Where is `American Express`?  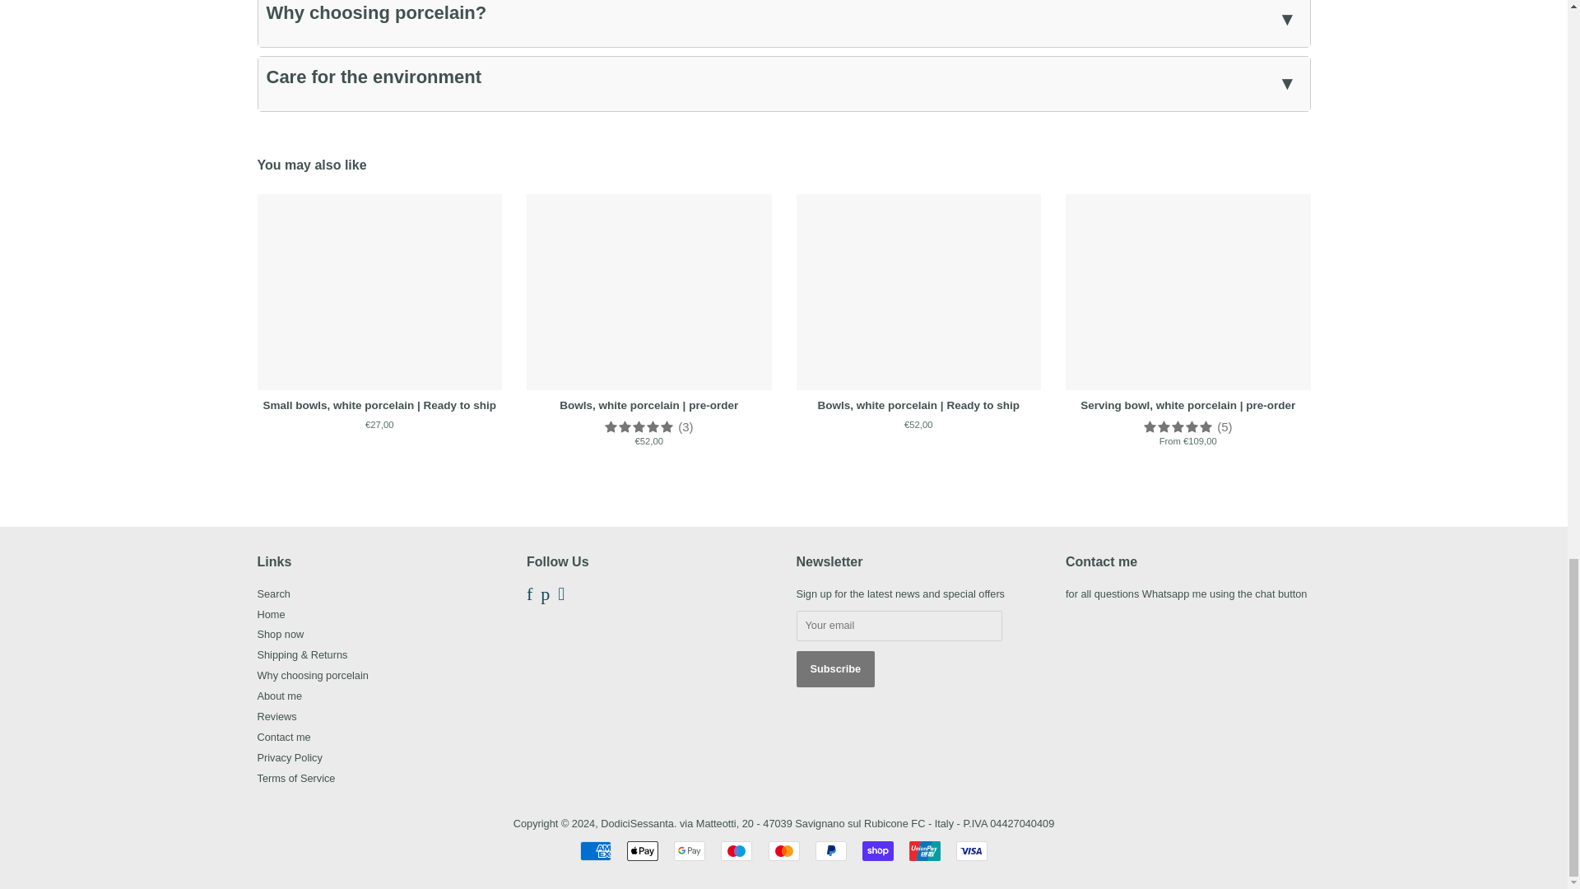
American Express is located at coordinates (596, 851).